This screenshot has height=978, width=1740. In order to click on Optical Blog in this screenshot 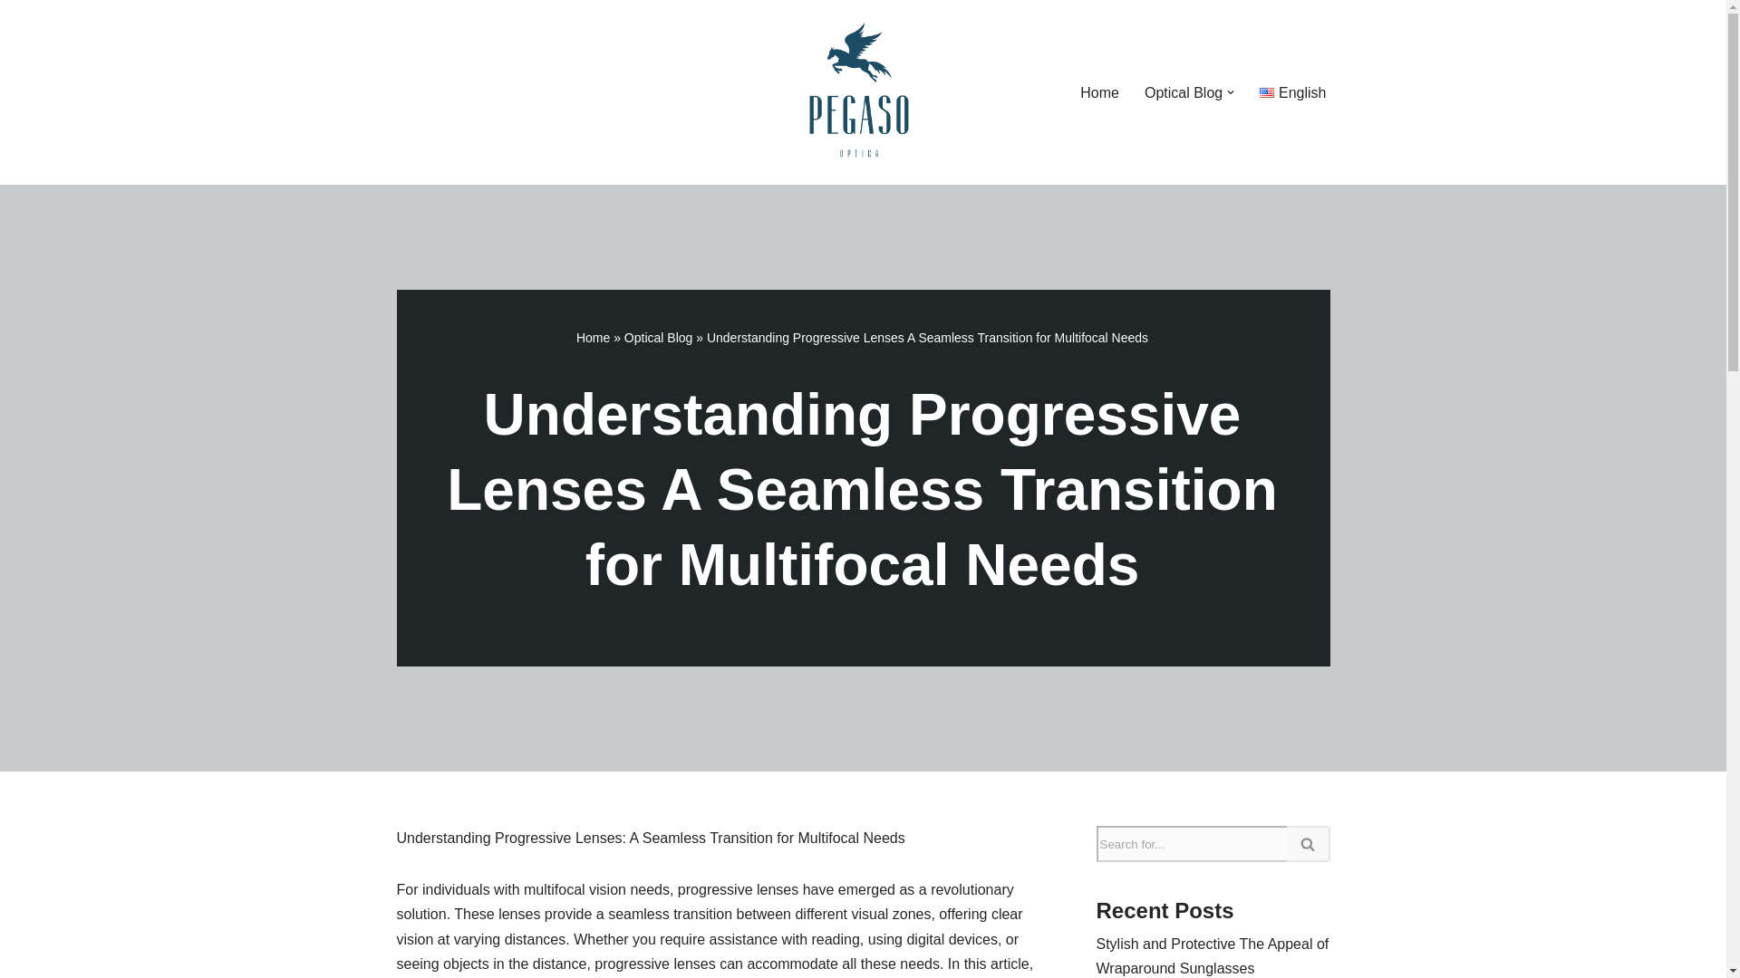, I will do `click(658, 338)`.